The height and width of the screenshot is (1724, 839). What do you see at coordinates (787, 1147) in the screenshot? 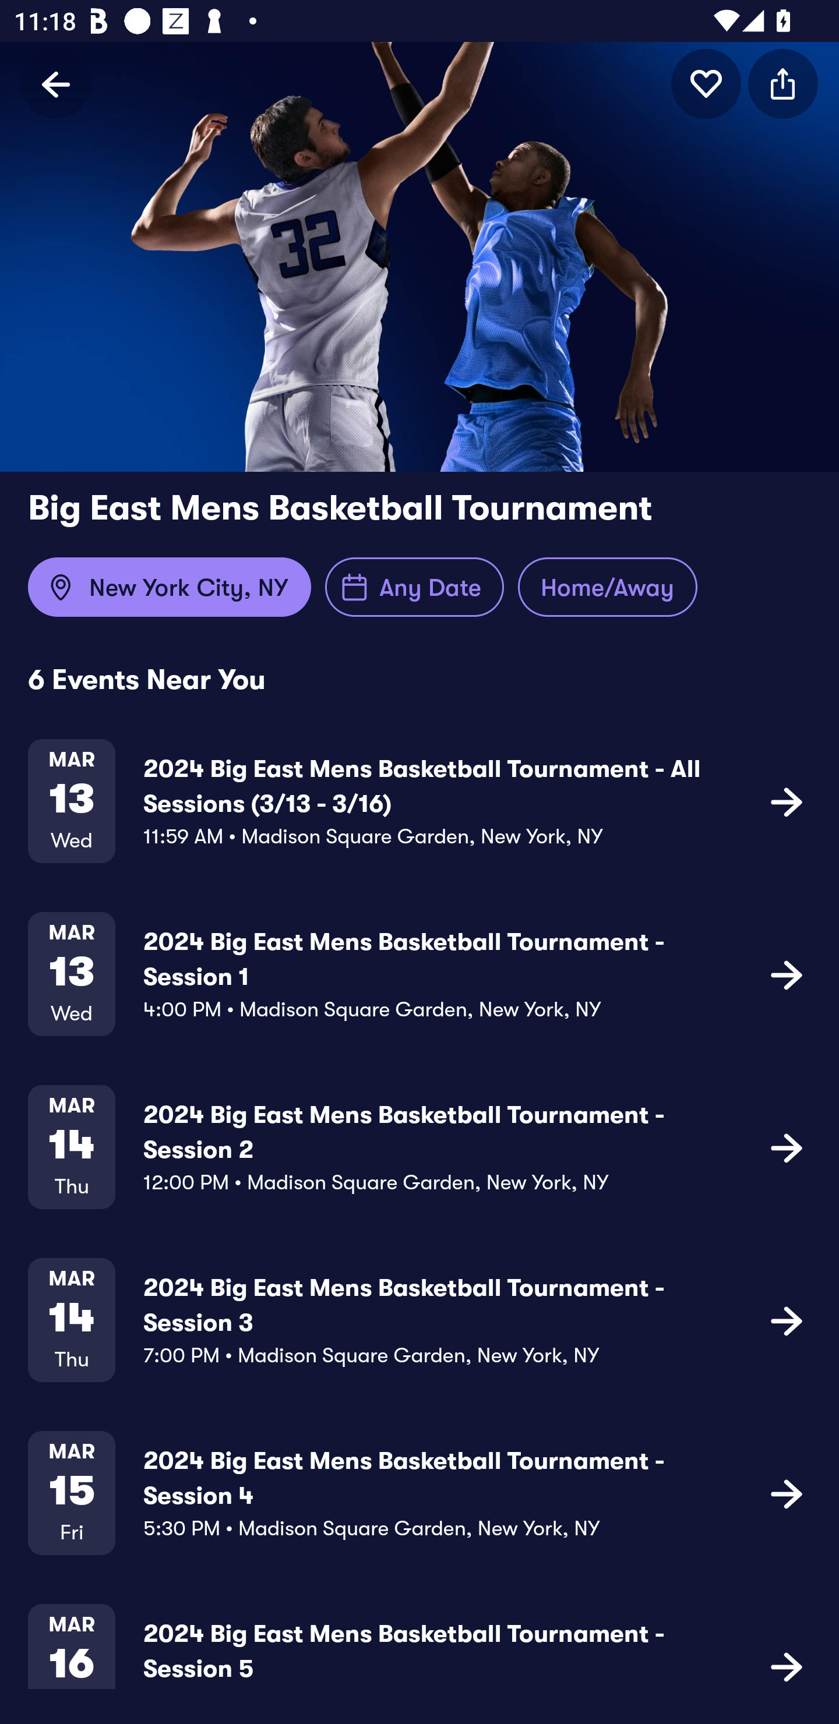
I see `icon button` at bounding box center [787, 1147].